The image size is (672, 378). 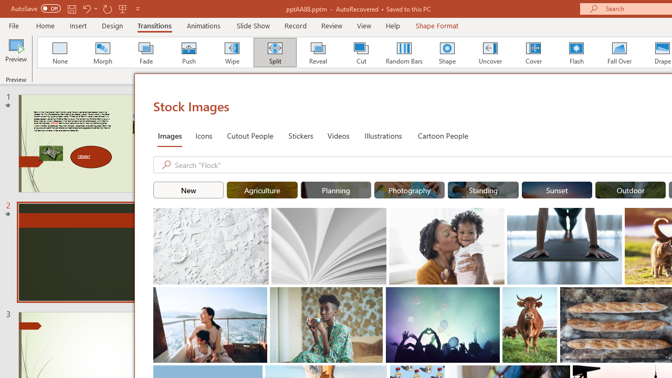 I want to click on Fade, so click(x=145, y=52).